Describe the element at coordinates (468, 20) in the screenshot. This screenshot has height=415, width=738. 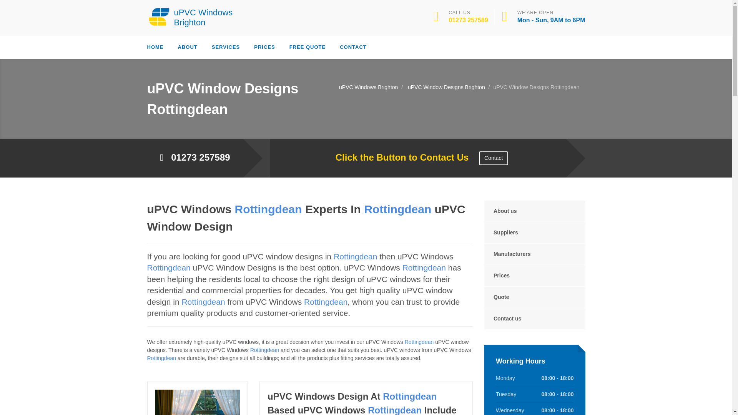
I see `01273 257589` at that location.